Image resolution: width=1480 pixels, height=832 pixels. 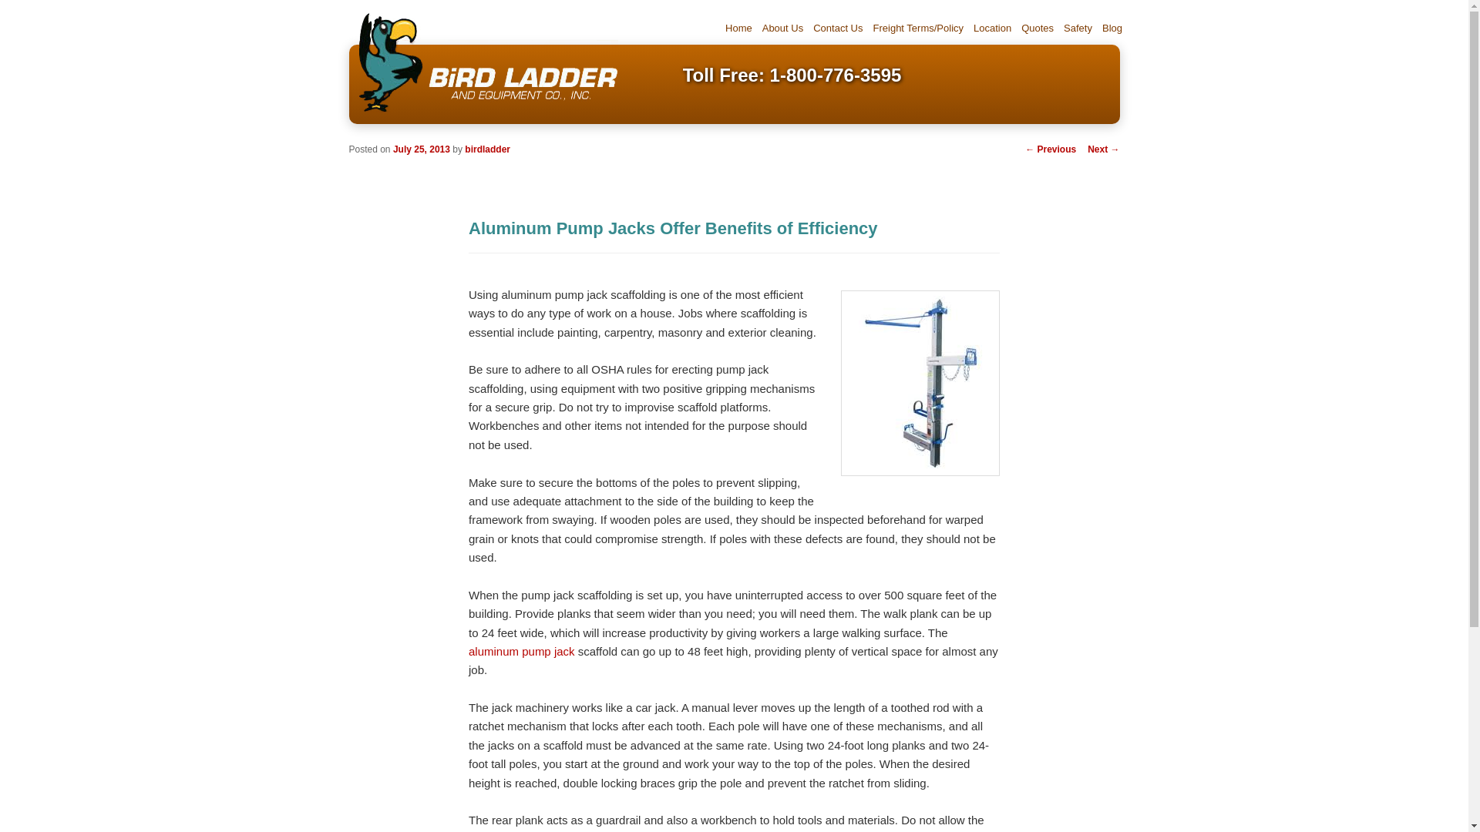 What do you see at coordinates (837, 28) in the screenshot?
I see `Contact Us` at bounding box center [837, 28].